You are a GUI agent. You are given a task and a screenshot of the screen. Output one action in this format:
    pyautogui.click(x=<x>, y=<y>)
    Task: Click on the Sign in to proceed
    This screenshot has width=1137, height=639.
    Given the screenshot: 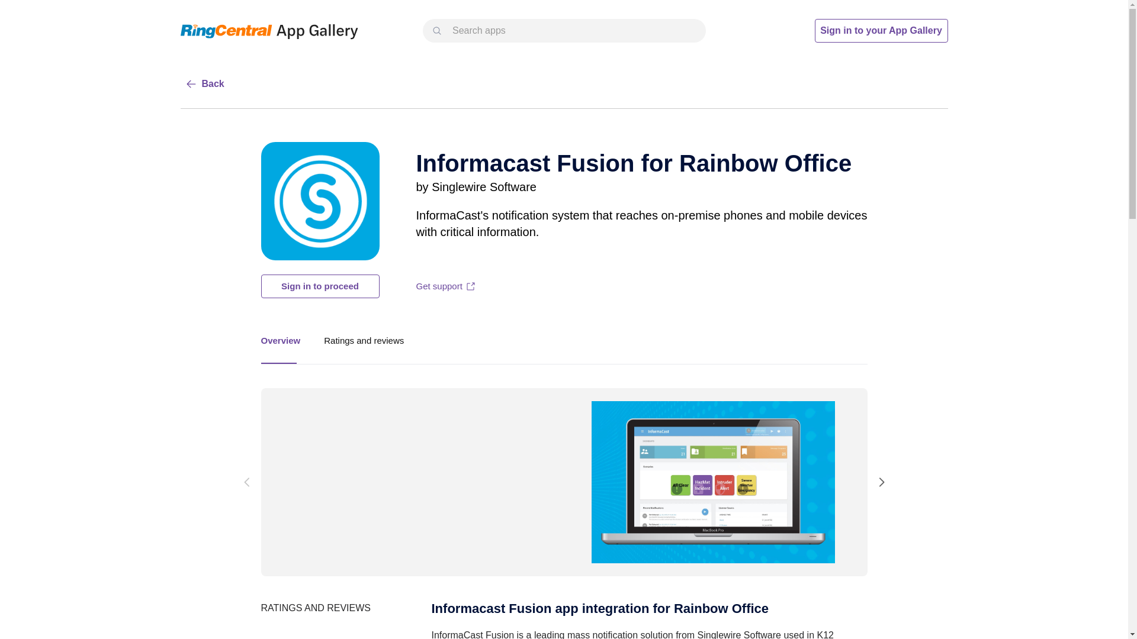 What is the action you would take?
    pyautogui.click(x=445, y=286)
    